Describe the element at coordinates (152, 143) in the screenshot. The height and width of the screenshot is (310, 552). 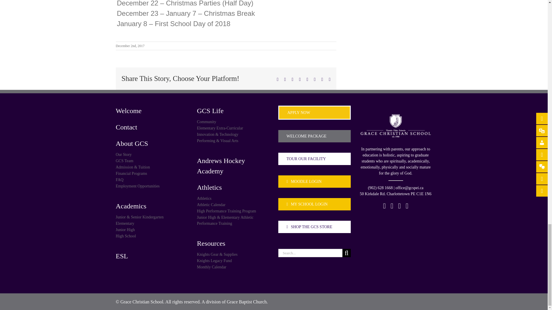
I see `About GCS` at that location.